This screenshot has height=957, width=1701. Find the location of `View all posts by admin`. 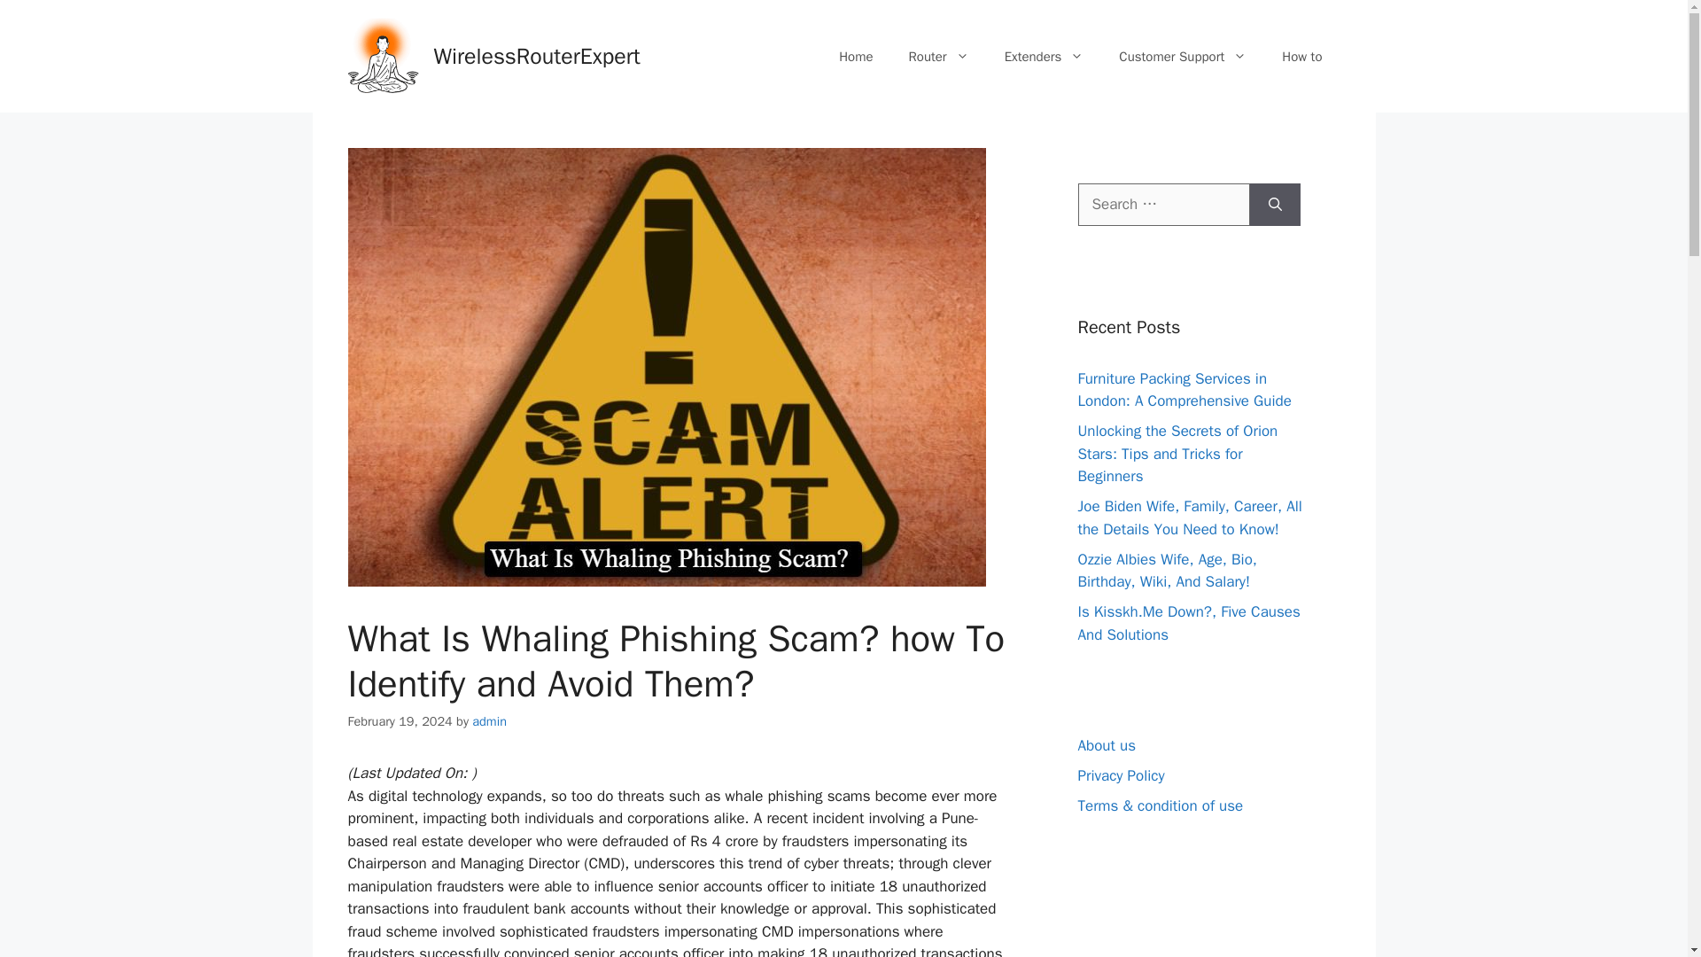

View all posts by admin is located at coordinates (489, 720).